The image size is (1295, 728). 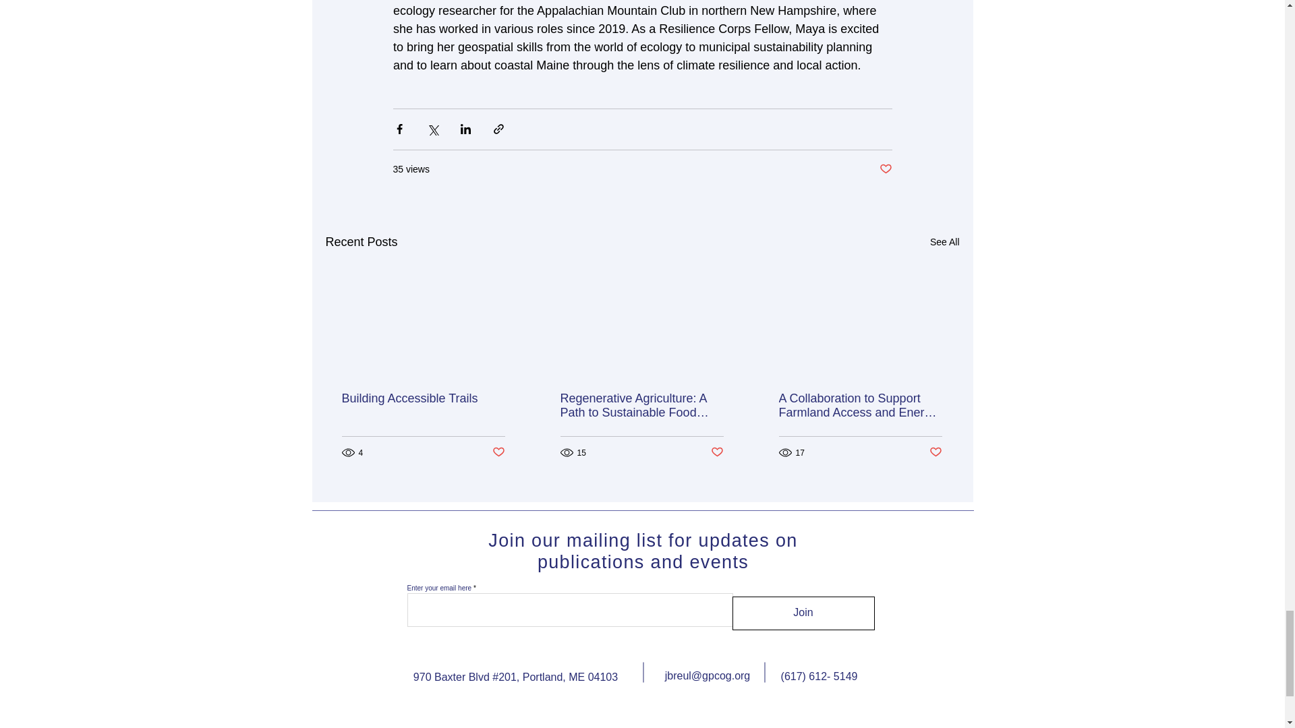 What do you see at coordinates (944, 241) in the screenshot?
I see `See All` at bounding box center [944, 241].